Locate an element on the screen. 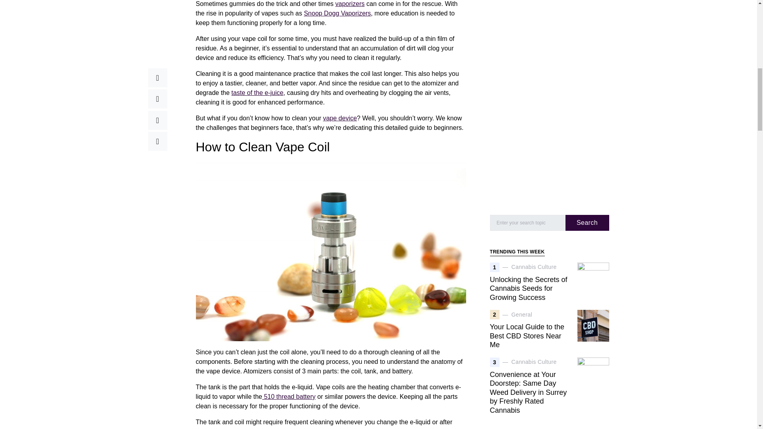  vape device is located at coordinates (340, 118).